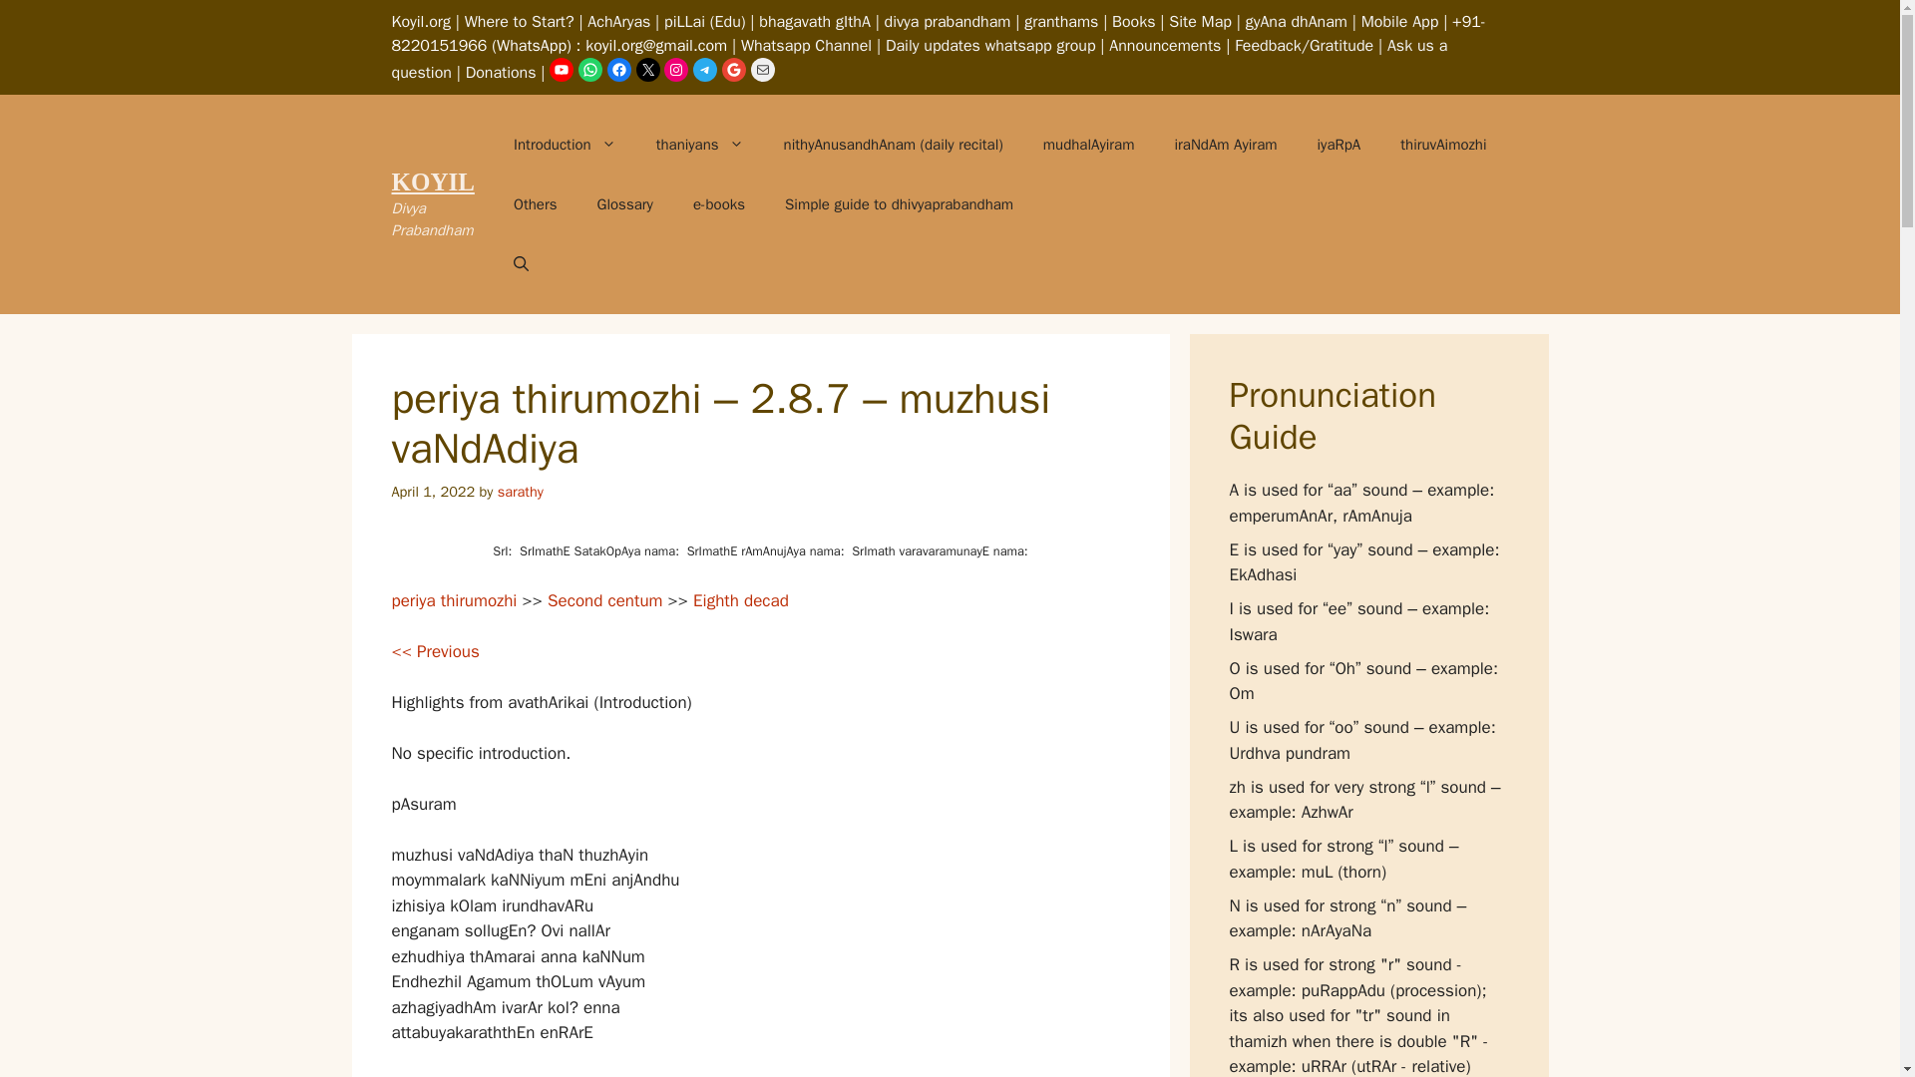 The width and height of the screenshot is (1915, 1077). I want to click on Site Map, so click(1199, 22).